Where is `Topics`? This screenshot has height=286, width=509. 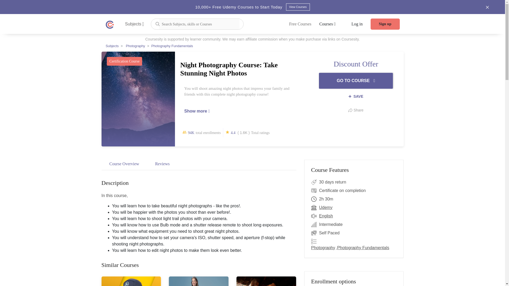
Topics is located at coordinates (315, 242).